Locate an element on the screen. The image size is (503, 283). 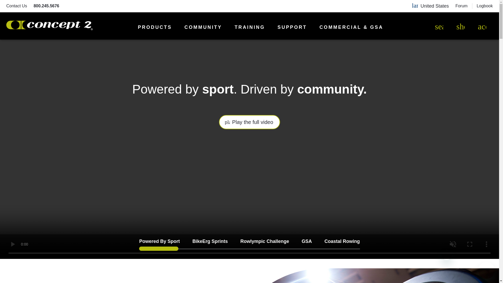
Forum is located at coordinates (461, 6).